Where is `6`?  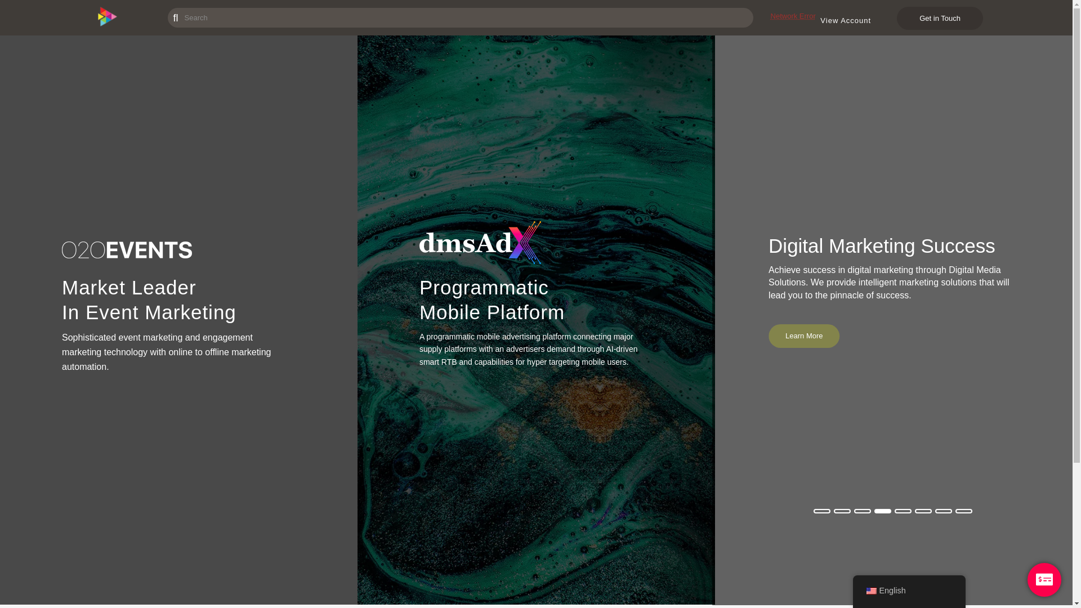
6 is located at coordinates (923, 511).